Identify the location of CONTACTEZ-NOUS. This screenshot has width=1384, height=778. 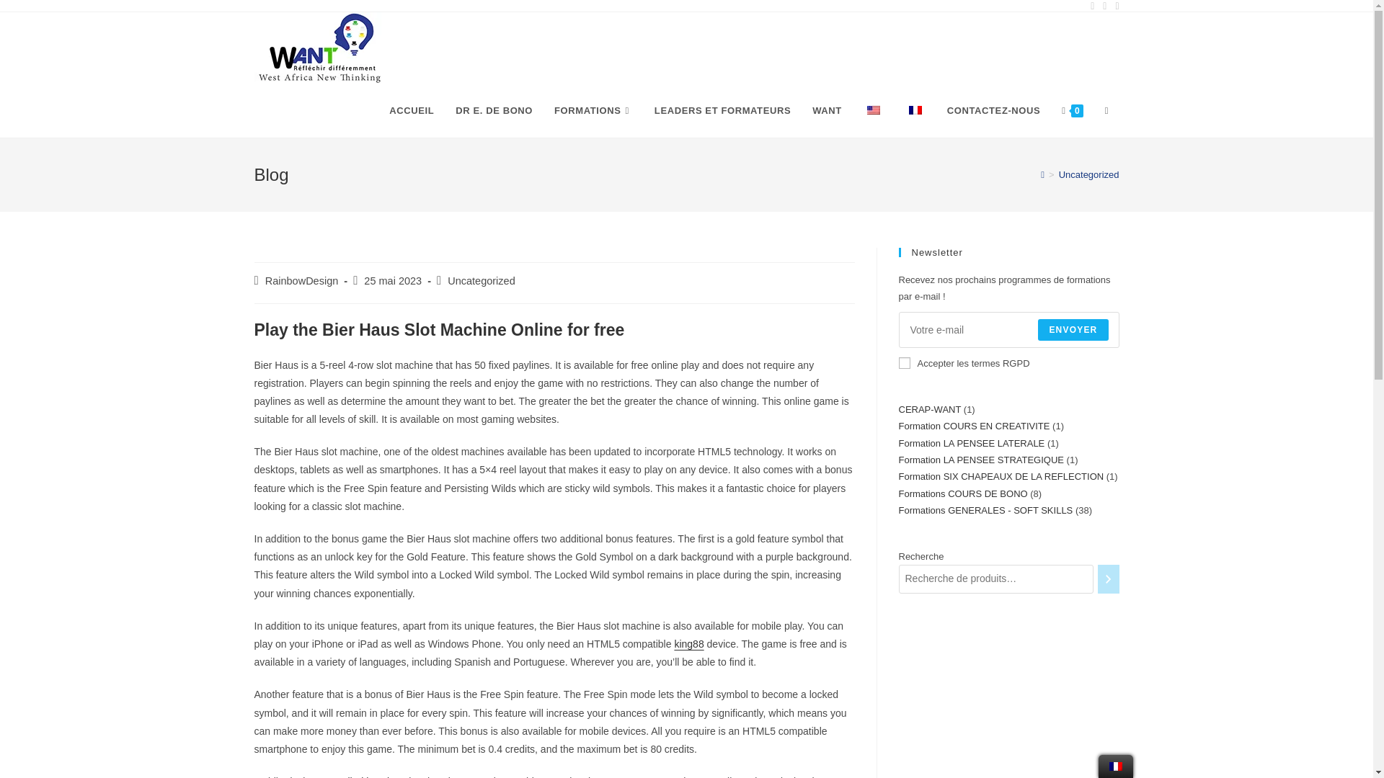
(993, 111).